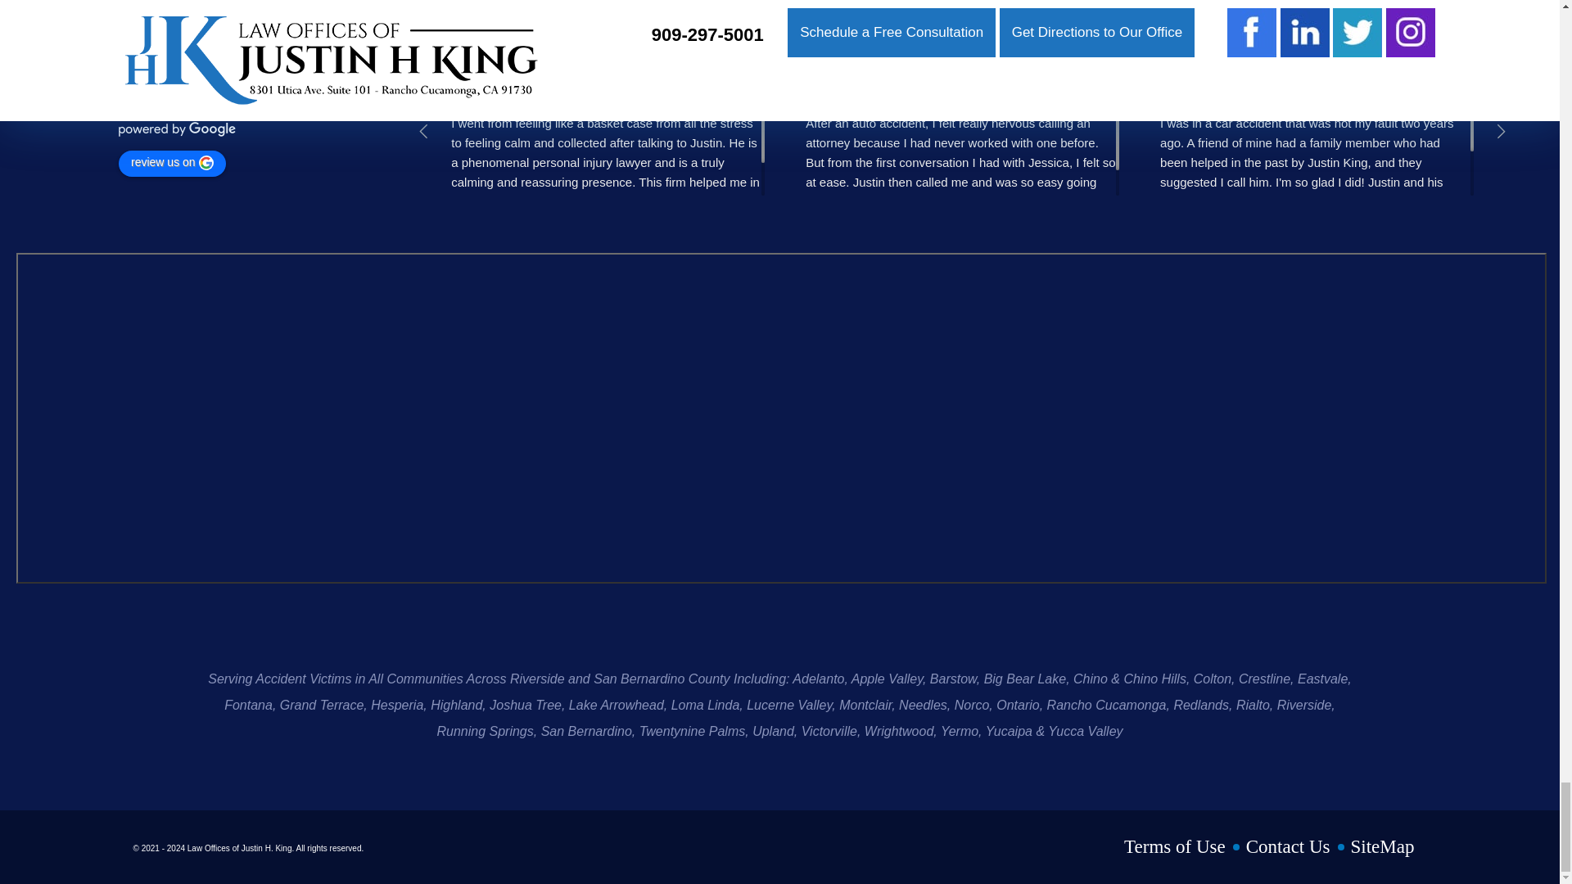  What do you see at coordinates (1535, 57) in the screenshot?
I see `Margaret James` at bounding box center [1535, 57].